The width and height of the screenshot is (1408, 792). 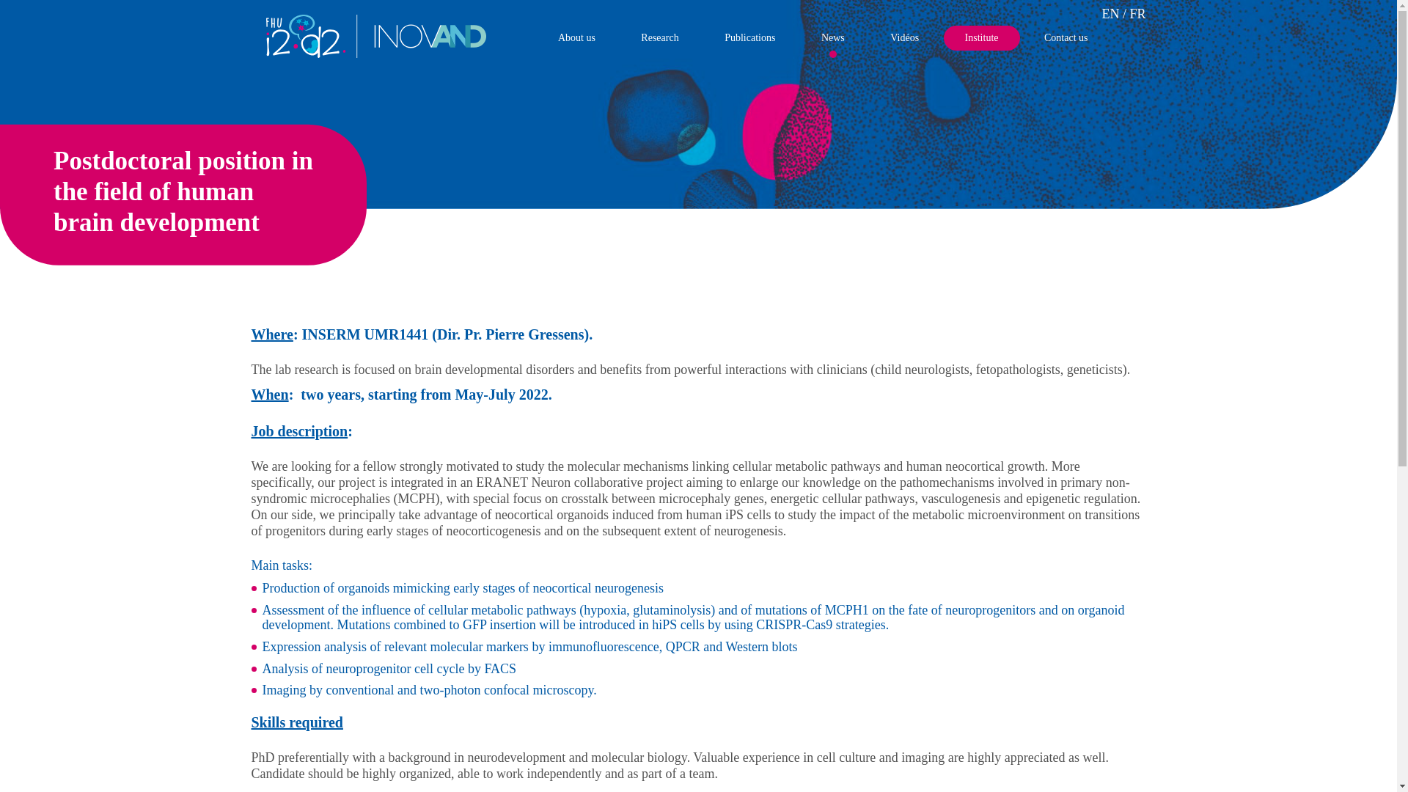 I want to click on Institute, so click(x=981, y=38).